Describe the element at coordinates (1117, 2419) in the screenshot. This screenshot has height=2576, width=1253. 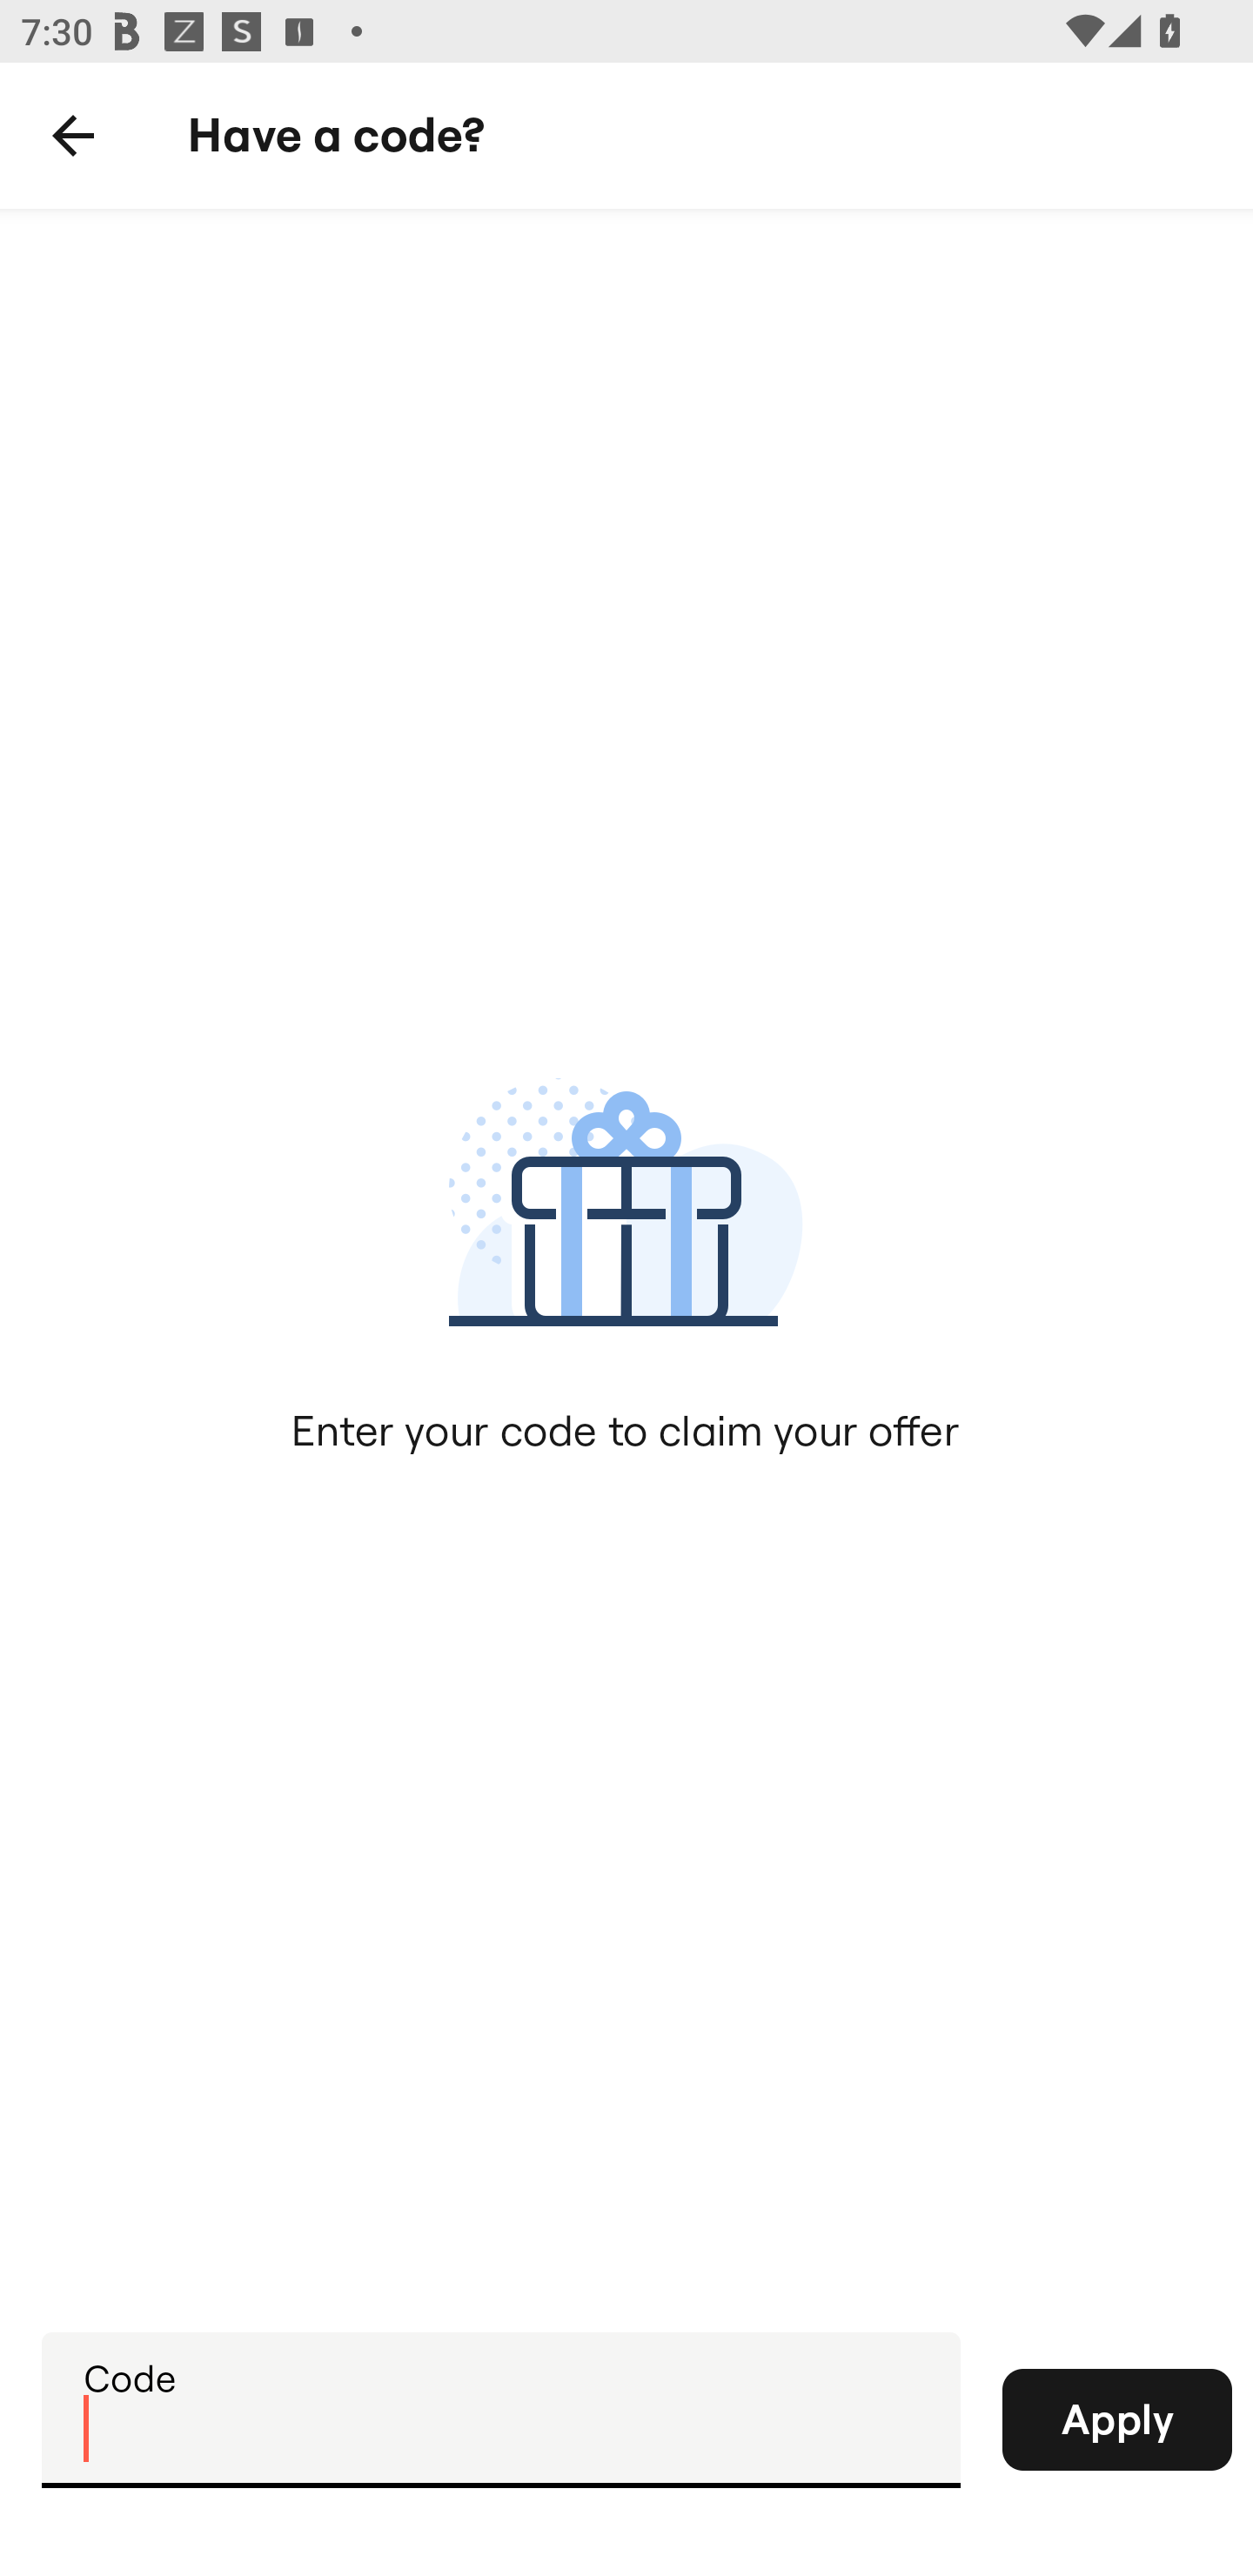
I see `Apply` at that location.